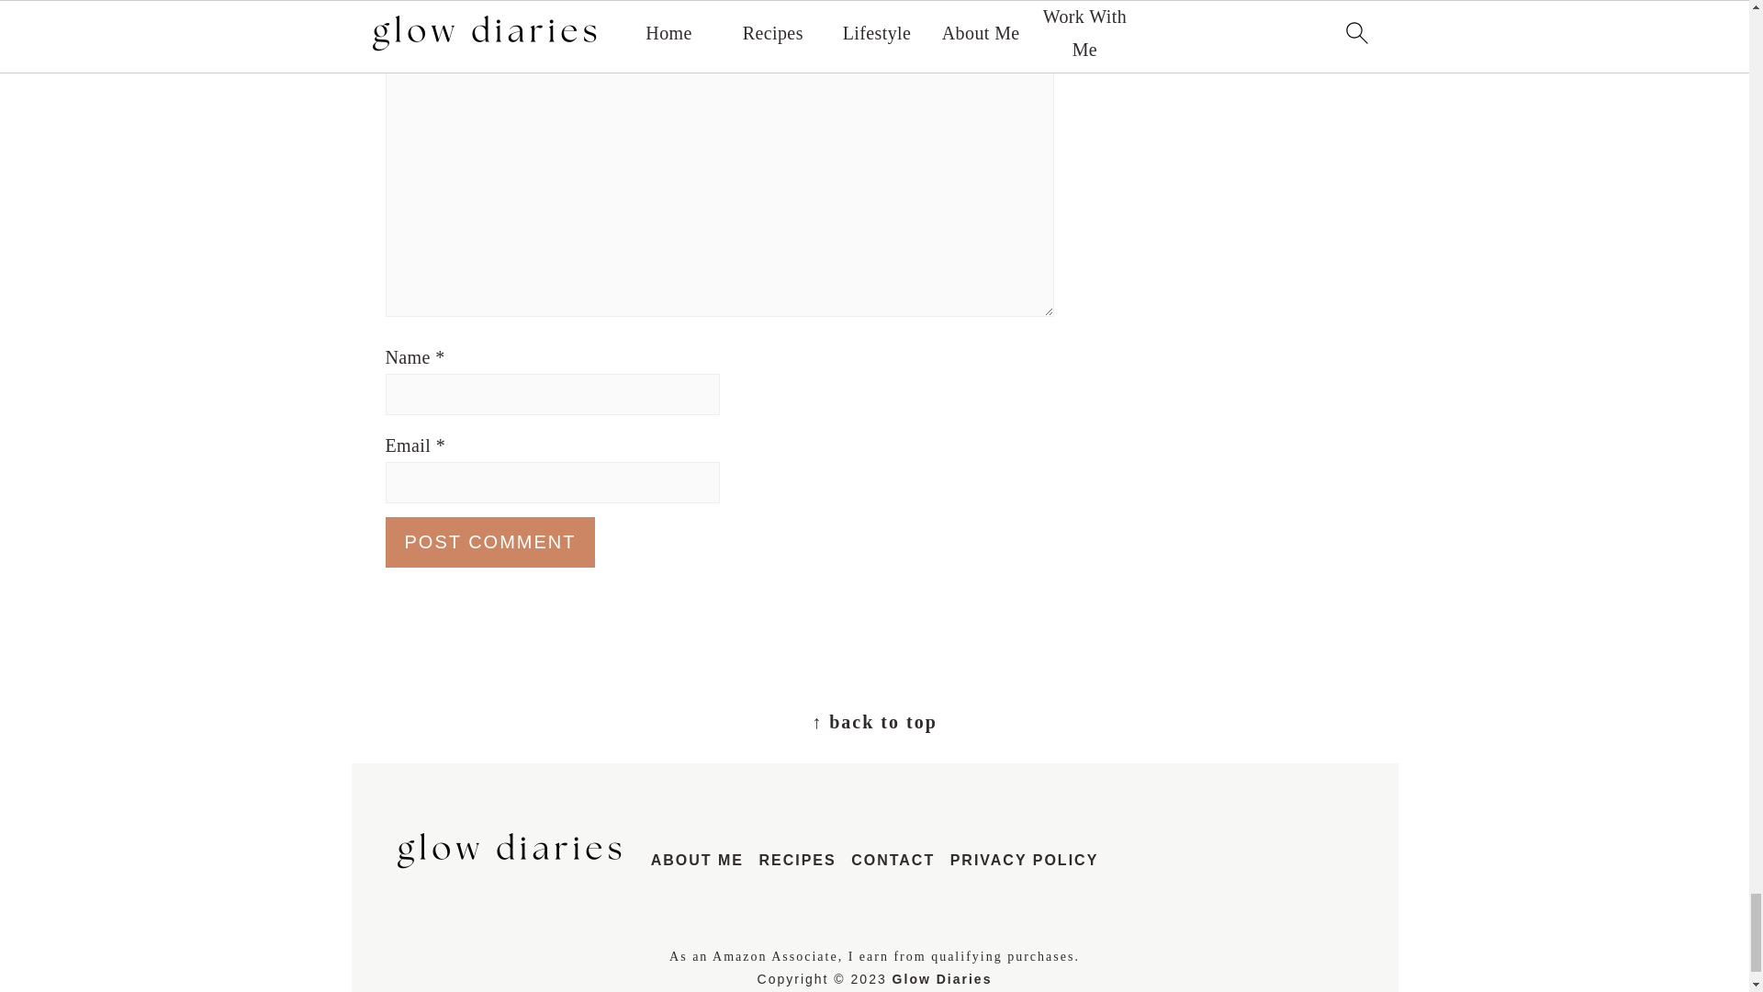  I want to click on Post Comment, so click(490, 542).